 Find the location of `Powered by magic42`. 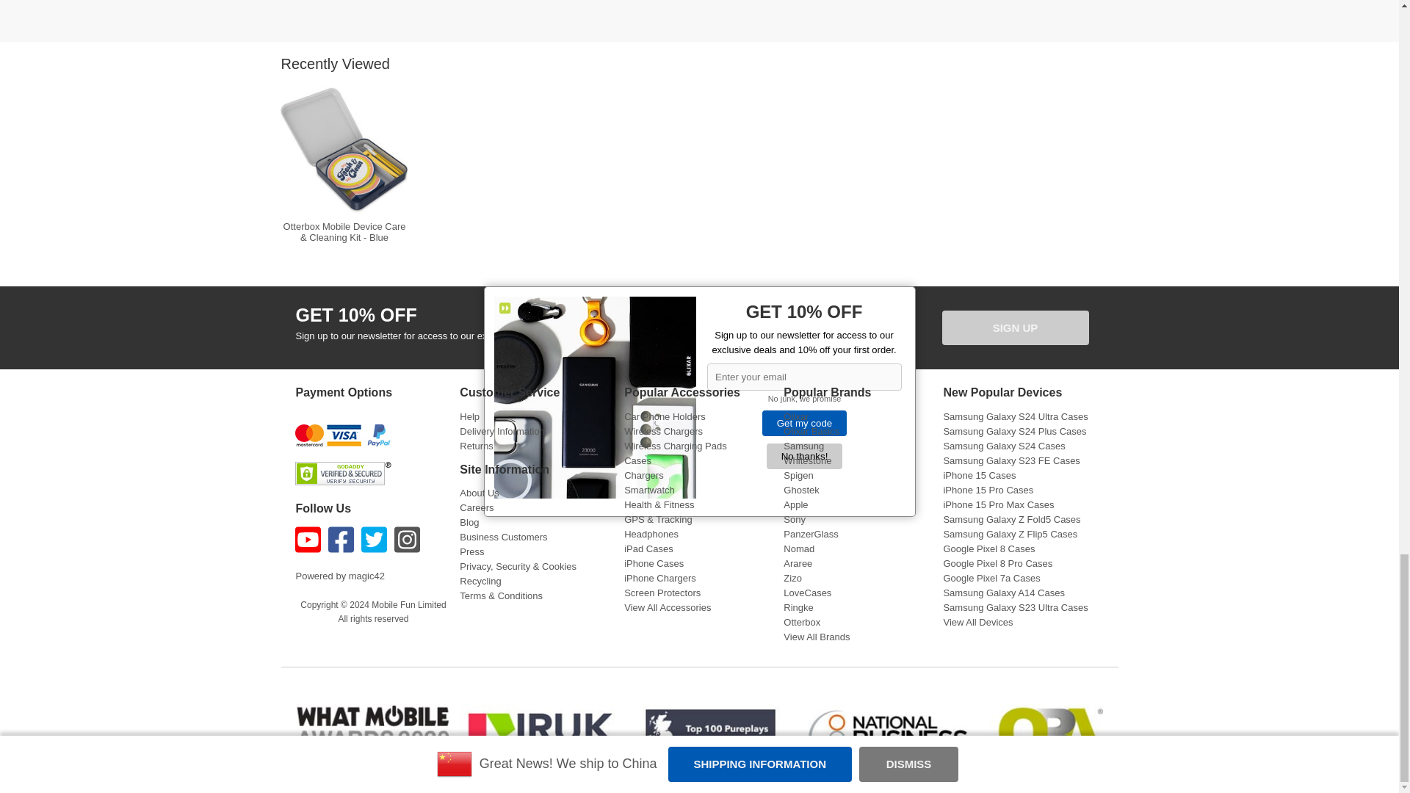

Powered by magic42 is located at coordinates (339, 576).